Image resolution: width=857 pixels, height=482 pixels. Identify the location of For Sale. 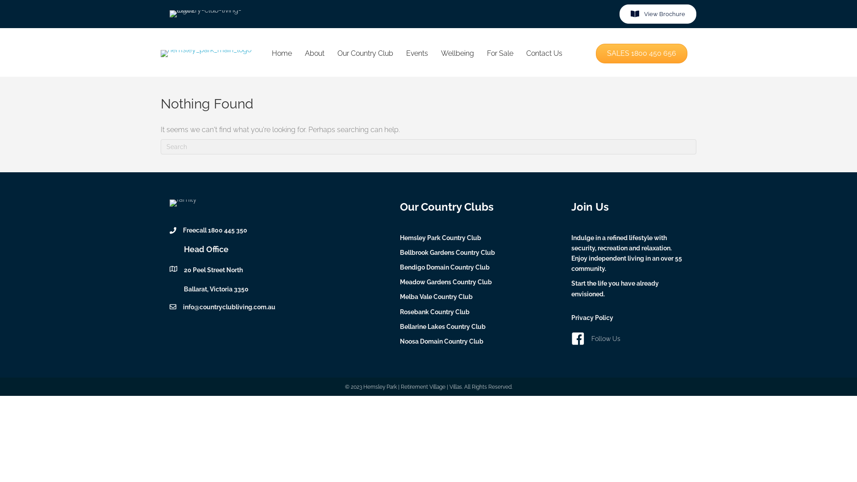
(500, 54).